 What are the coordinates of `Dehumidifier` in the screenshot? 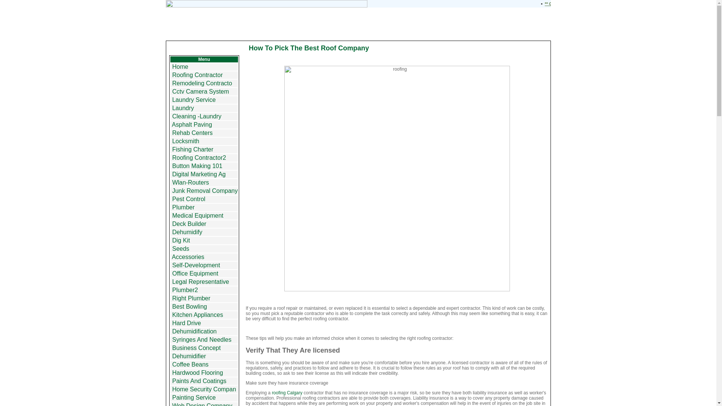 It's located at (189, 356).